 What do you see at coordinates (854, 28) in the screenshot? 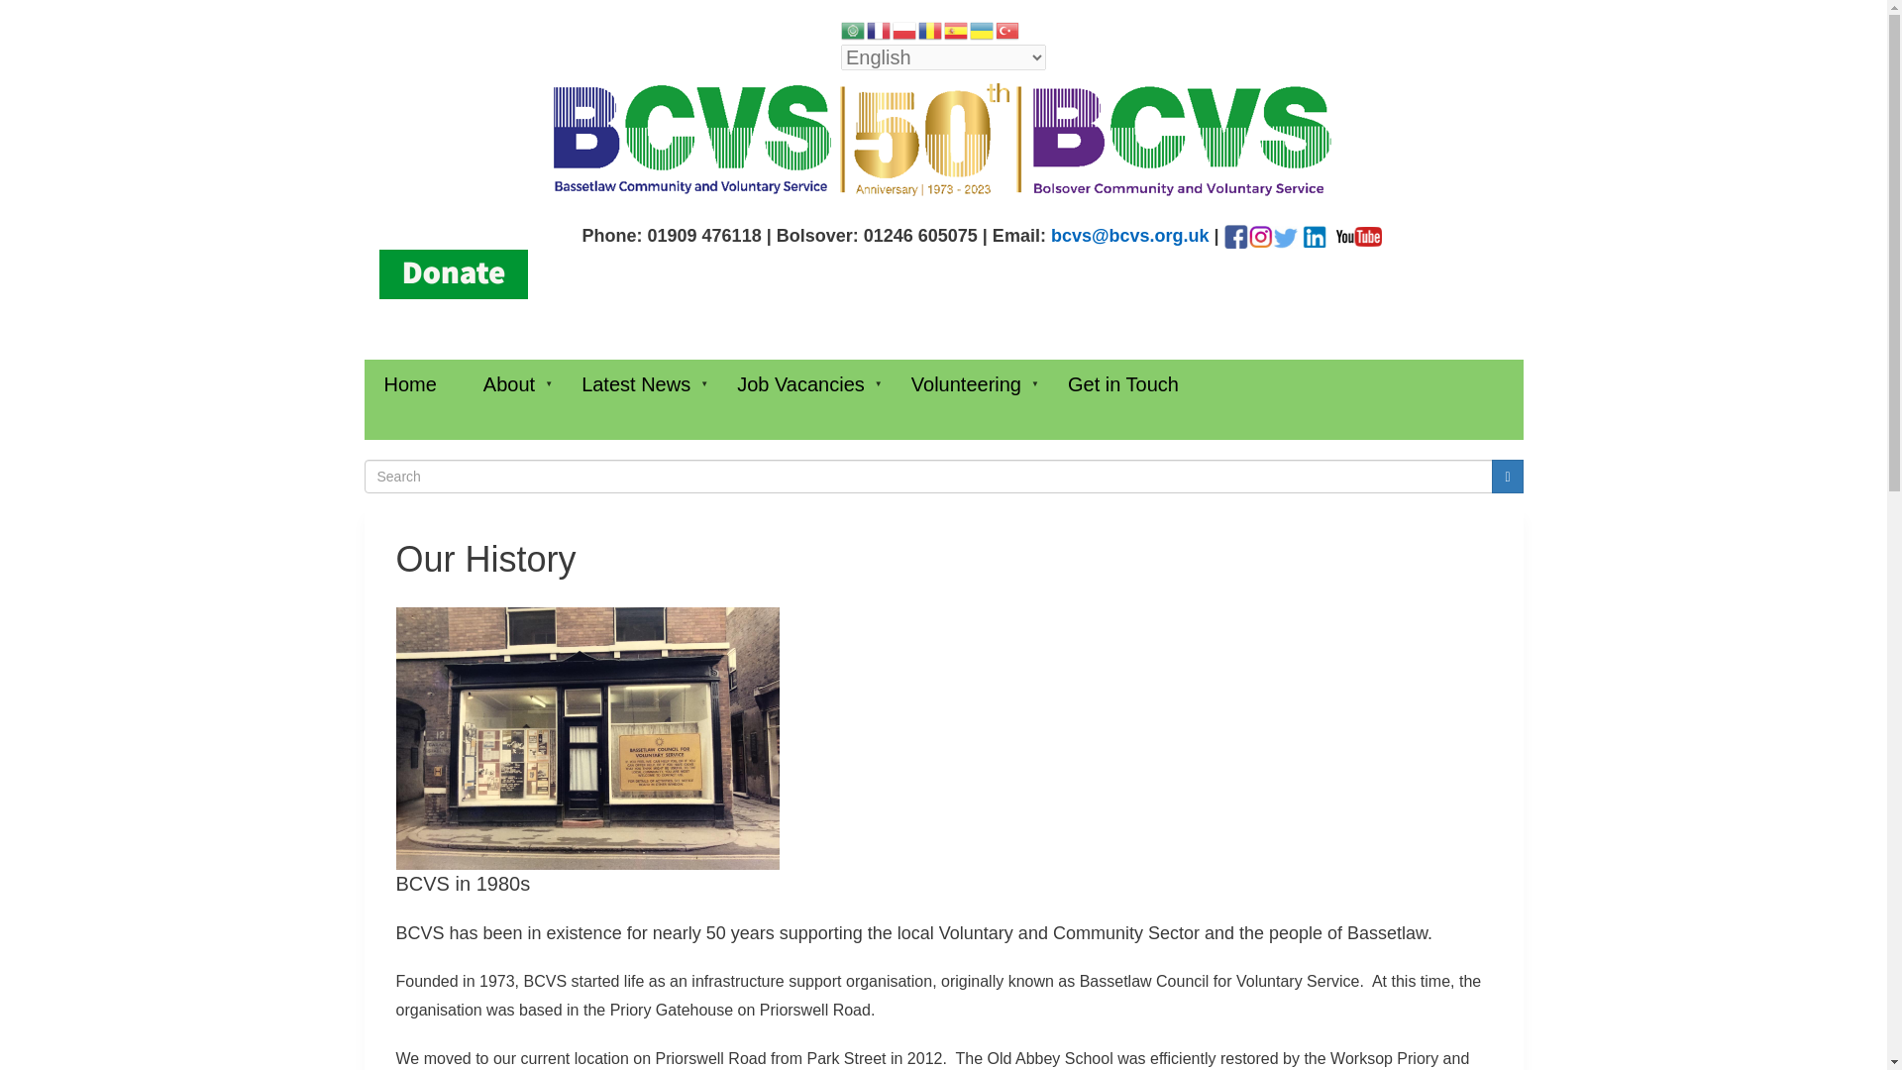
I see `Arabic` at bounding box center [854, 28].